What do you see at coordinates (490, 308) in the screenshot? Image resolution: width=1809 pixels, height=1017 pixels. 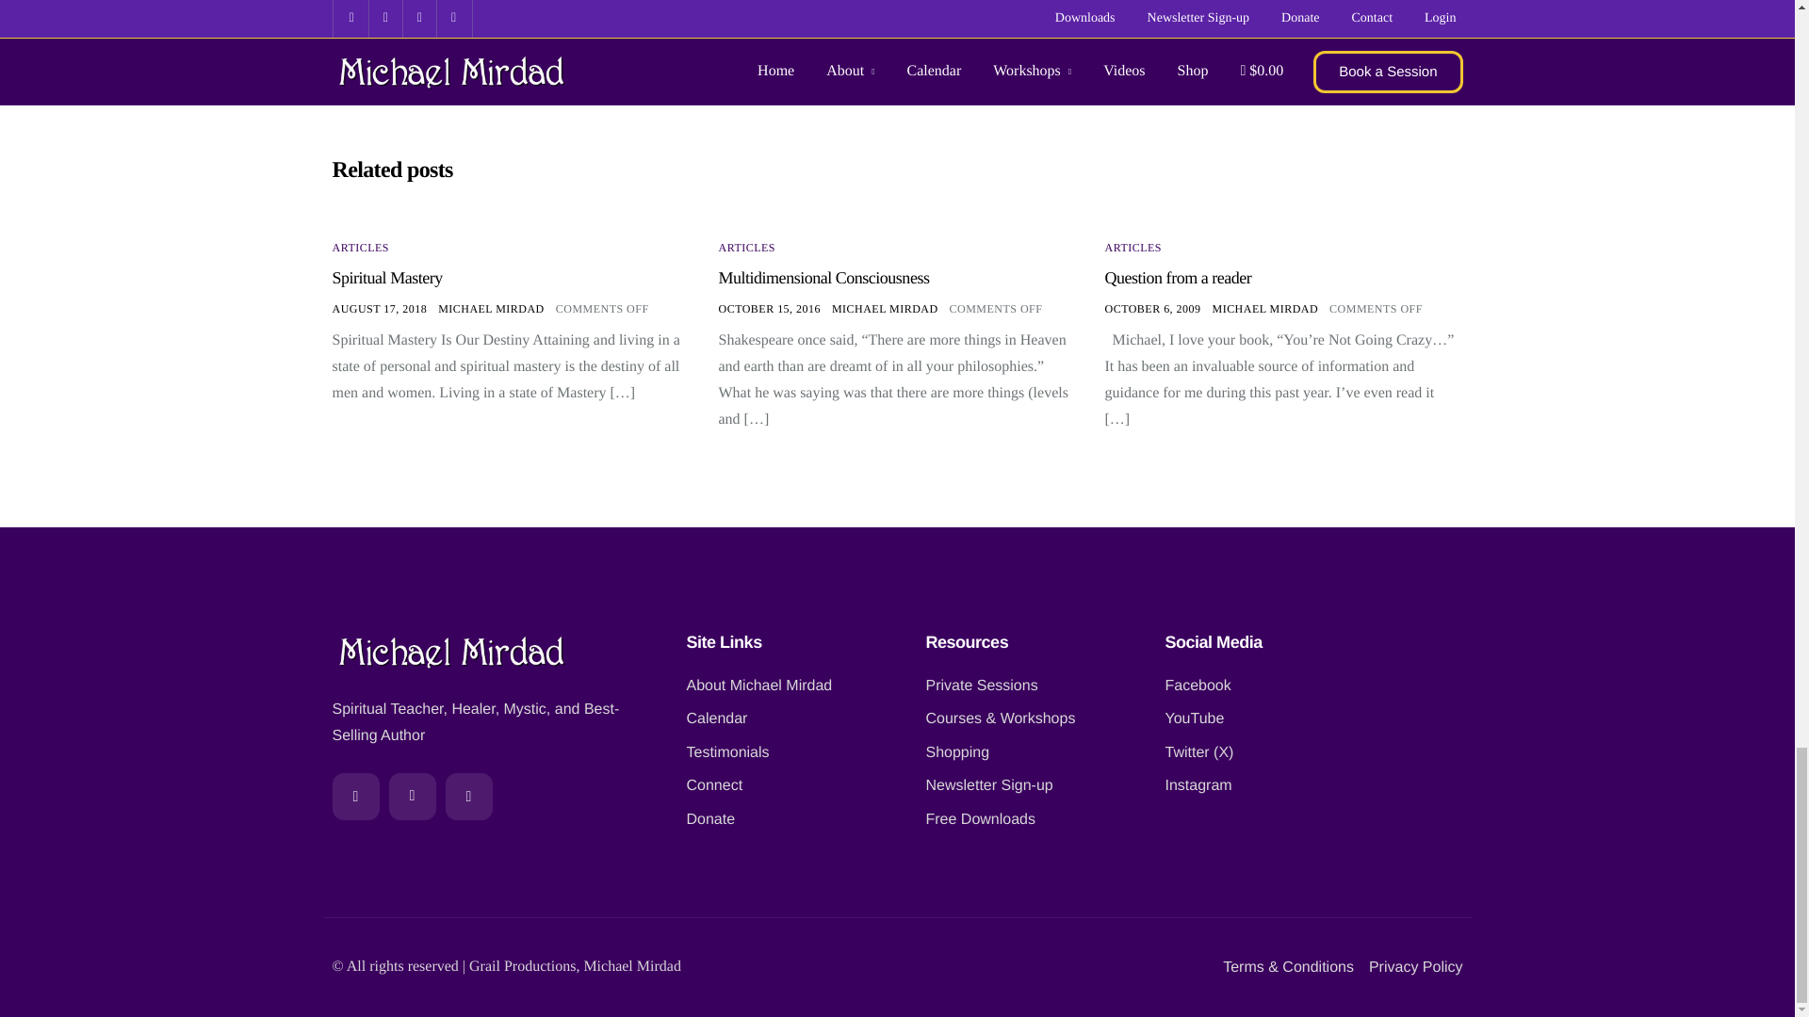 I see `Posts by Michael Mirdad` at bounding box center [490, 308].